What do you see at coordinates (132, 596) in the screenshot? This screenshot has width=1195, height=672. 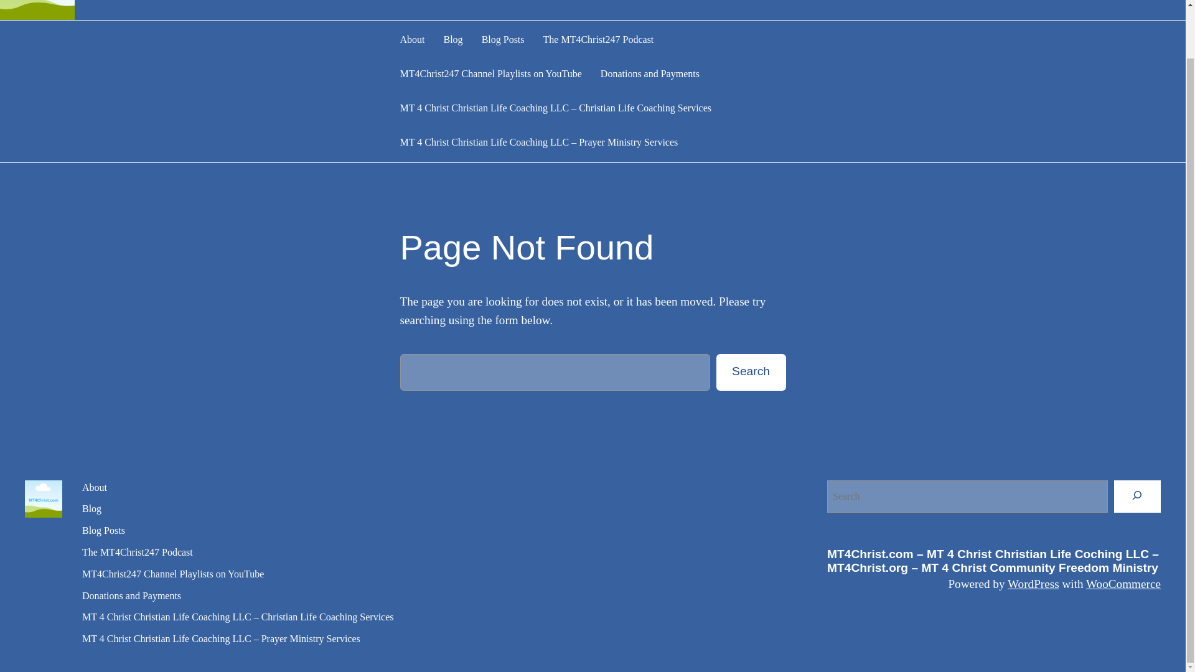 I see `Donations and Payments` at bounding box center [132, 596].